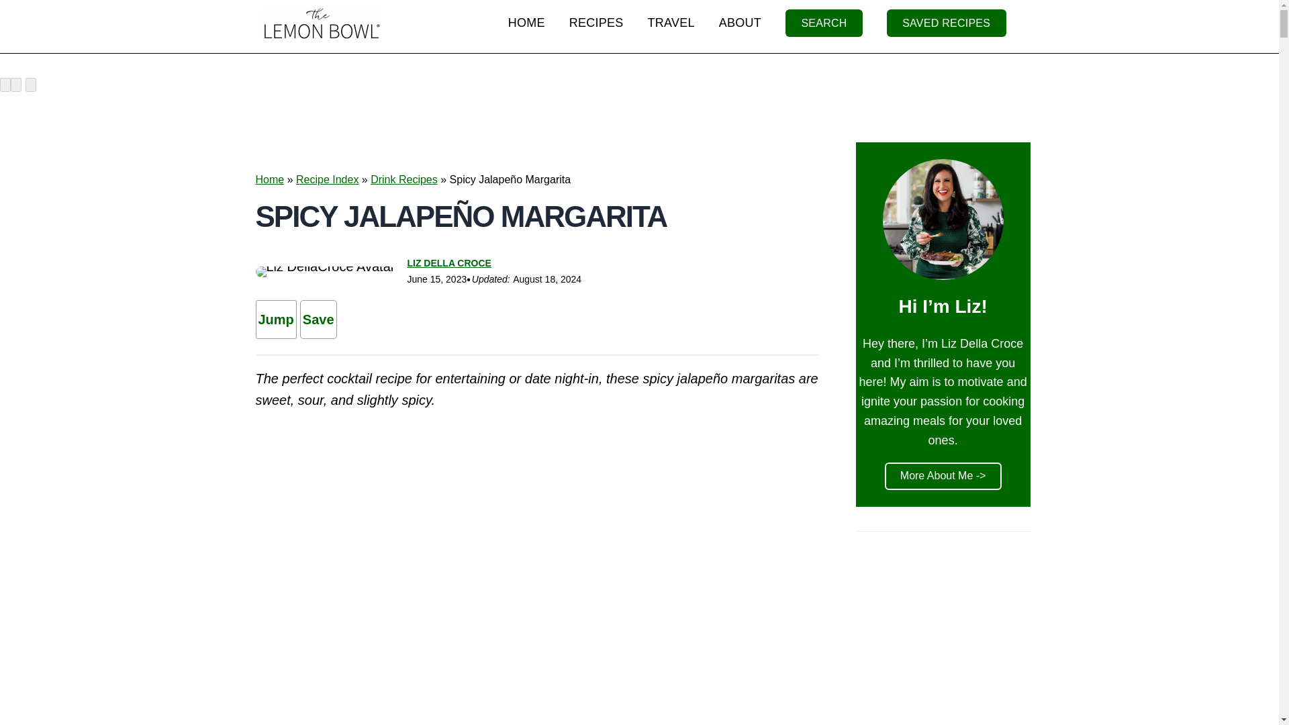  What do you see at coordinates (740, 23) in the screenshot?
I see `ABOUT` at bounding box center [740, 23].